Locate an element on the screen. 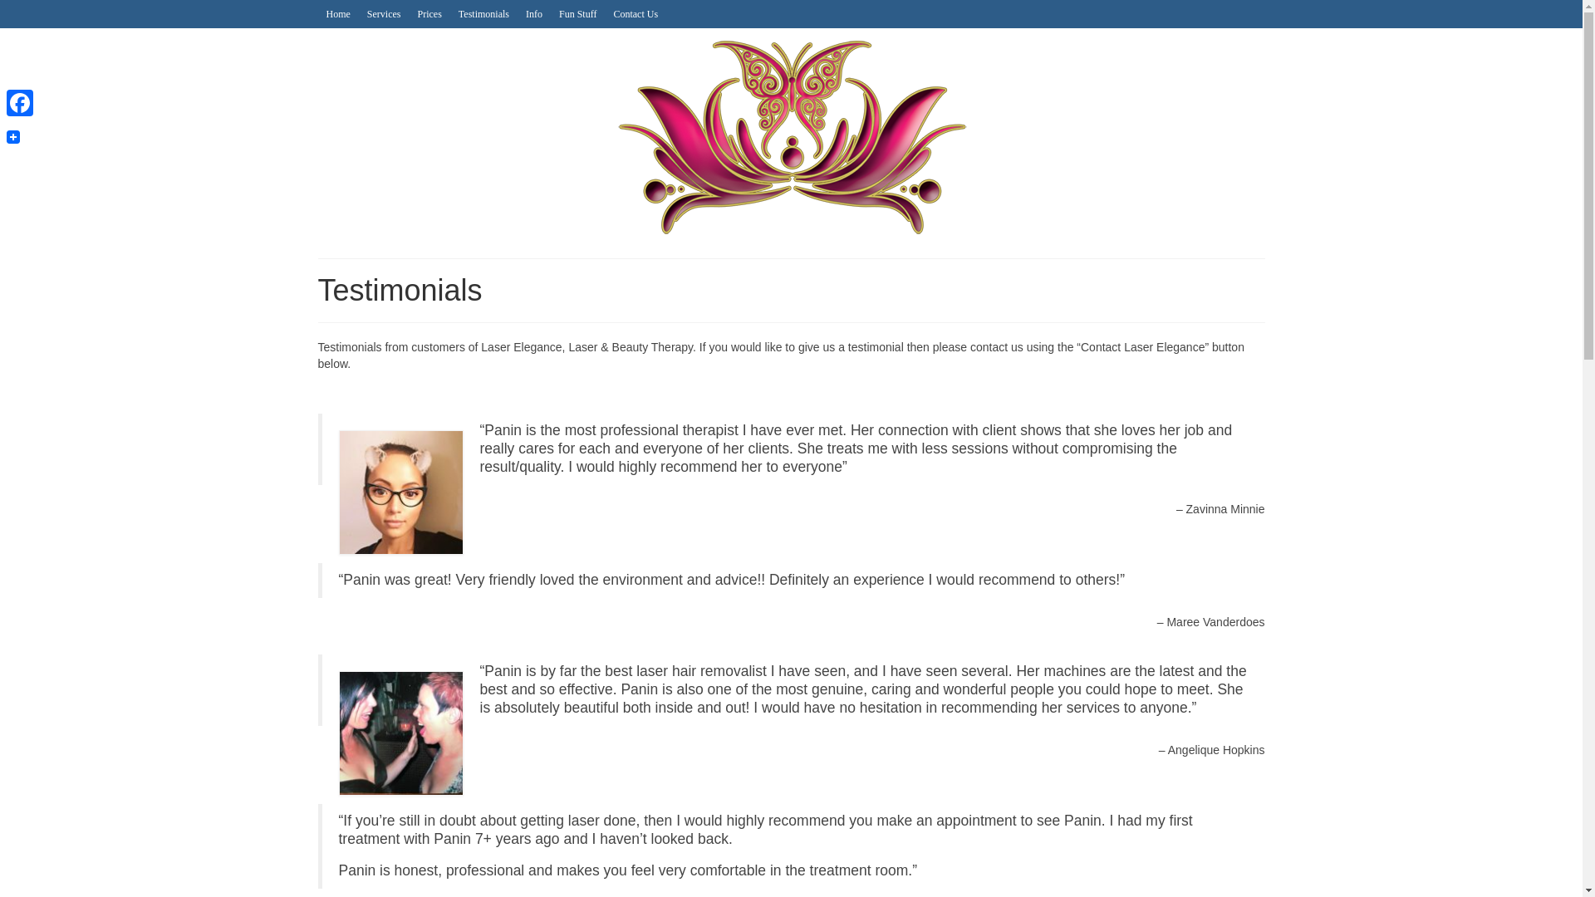 This screenshot has height=897, width=1595. Home is located at coordinates (337, 13).